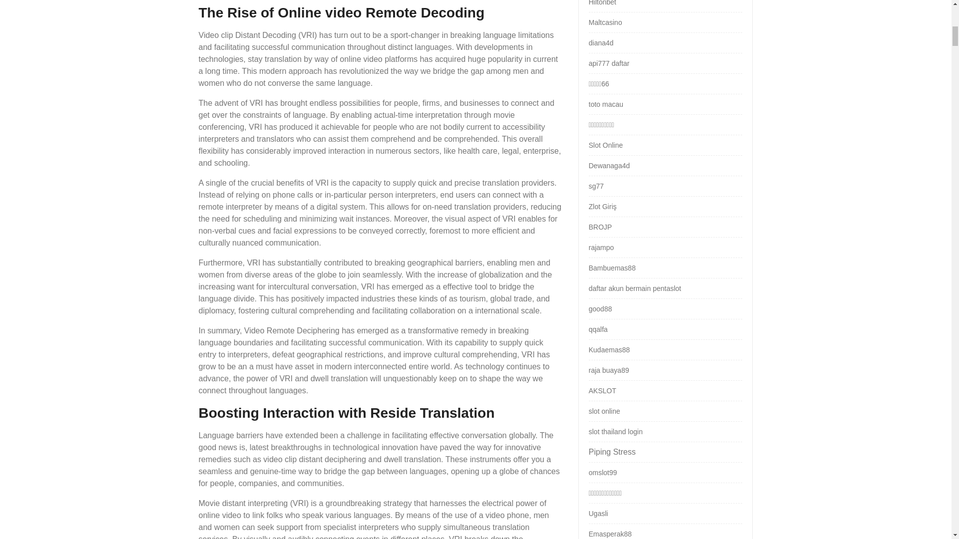  Describe the element at coordinates (609, 349) in the screenshot. I see `Kudaemas88` at that location.